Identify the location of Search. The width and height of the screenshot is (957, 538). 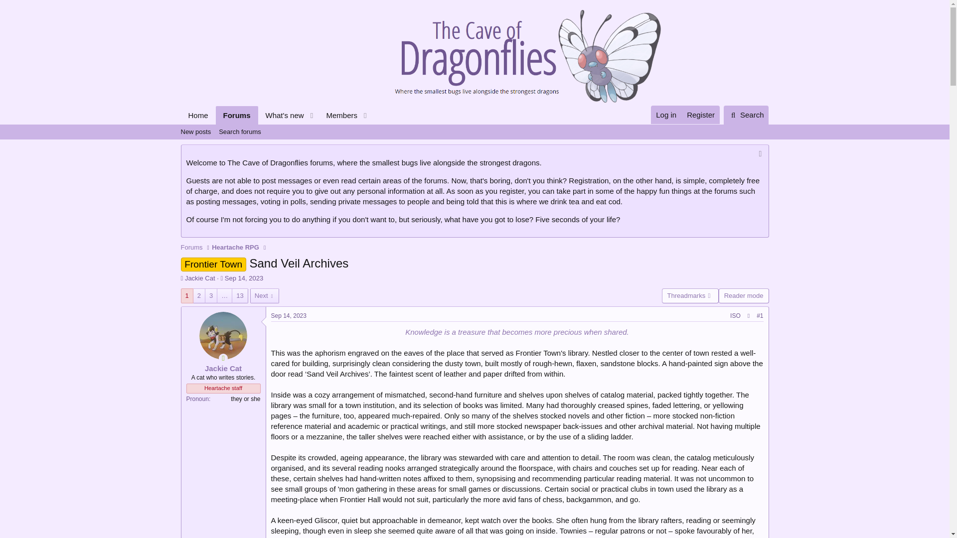
(735, 316).